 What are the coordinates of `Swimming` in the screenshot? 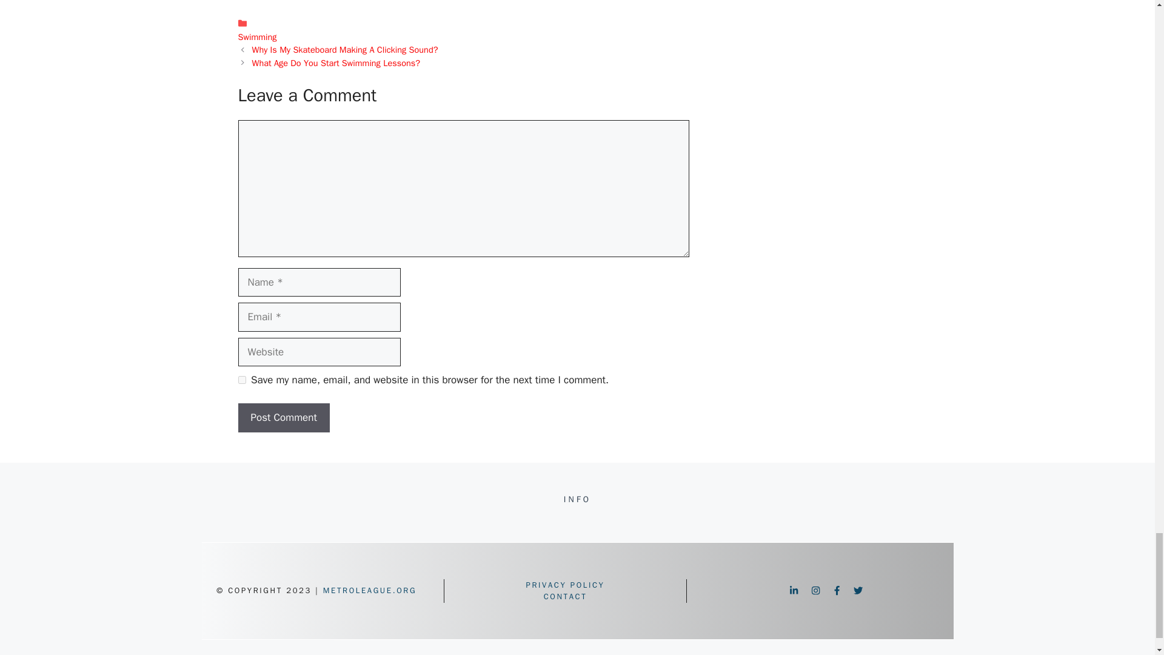 It's located at (257, 36).